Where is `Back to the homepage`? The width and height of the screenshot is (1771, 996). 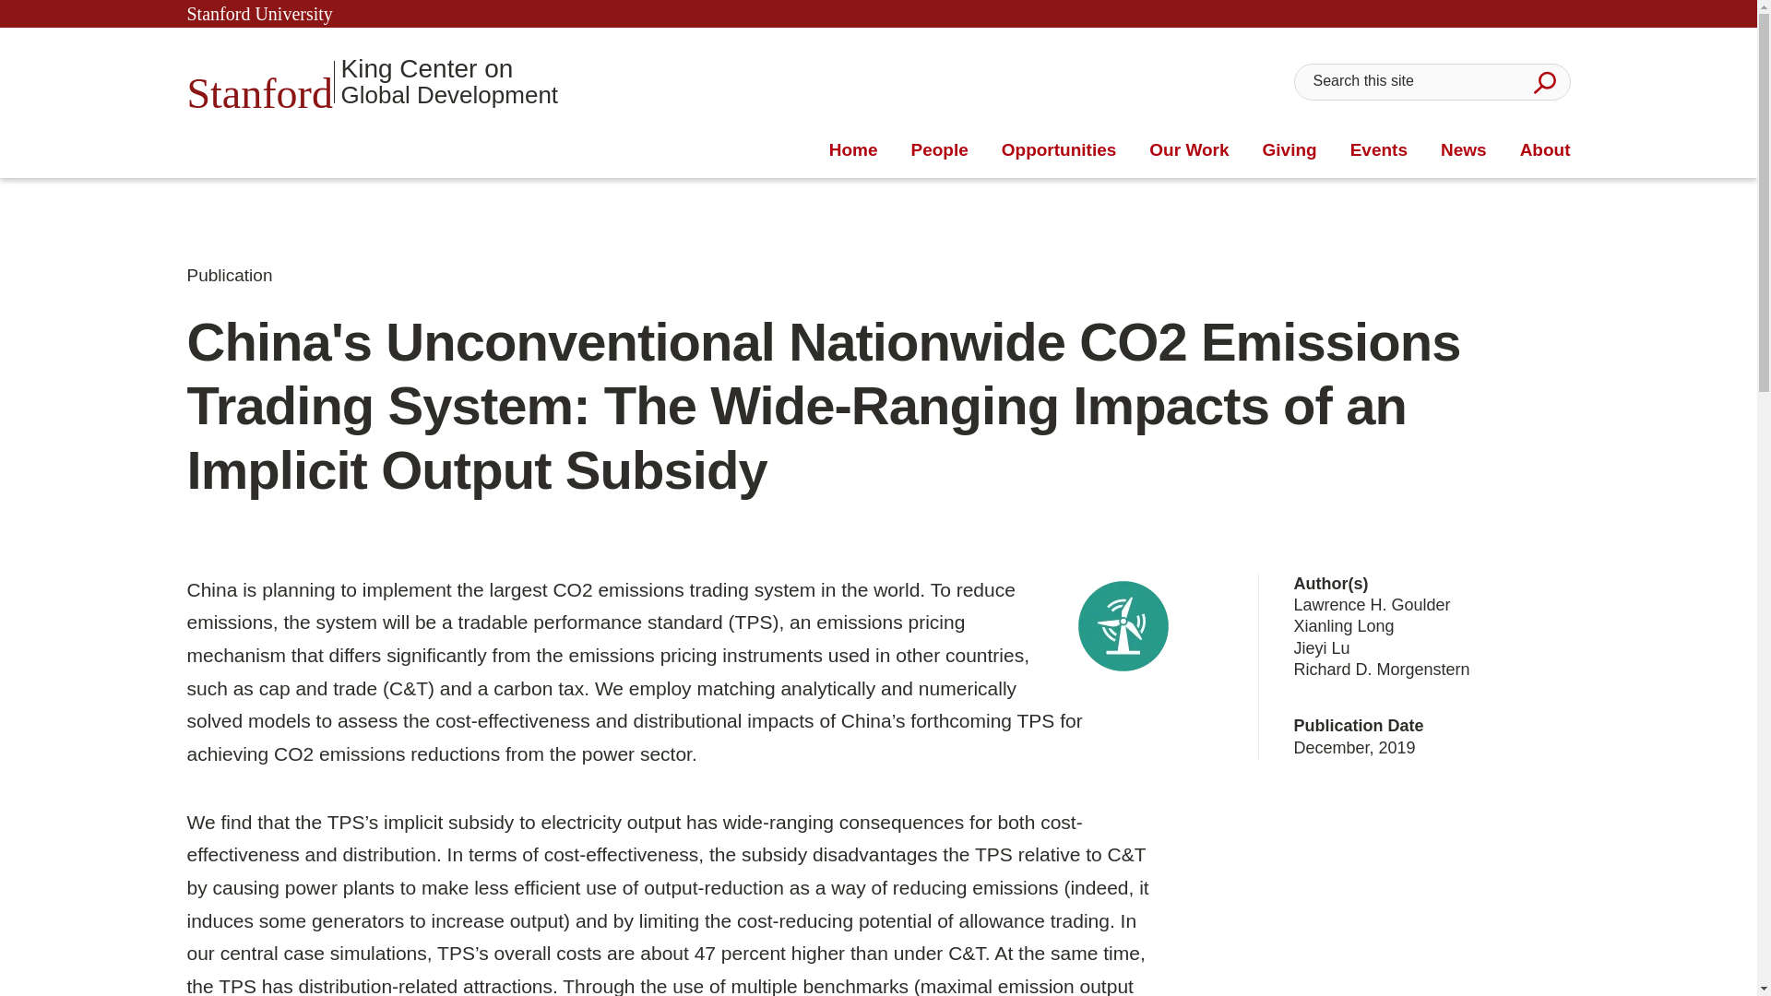 Back to the homepage is located at coordinates (853, 150).